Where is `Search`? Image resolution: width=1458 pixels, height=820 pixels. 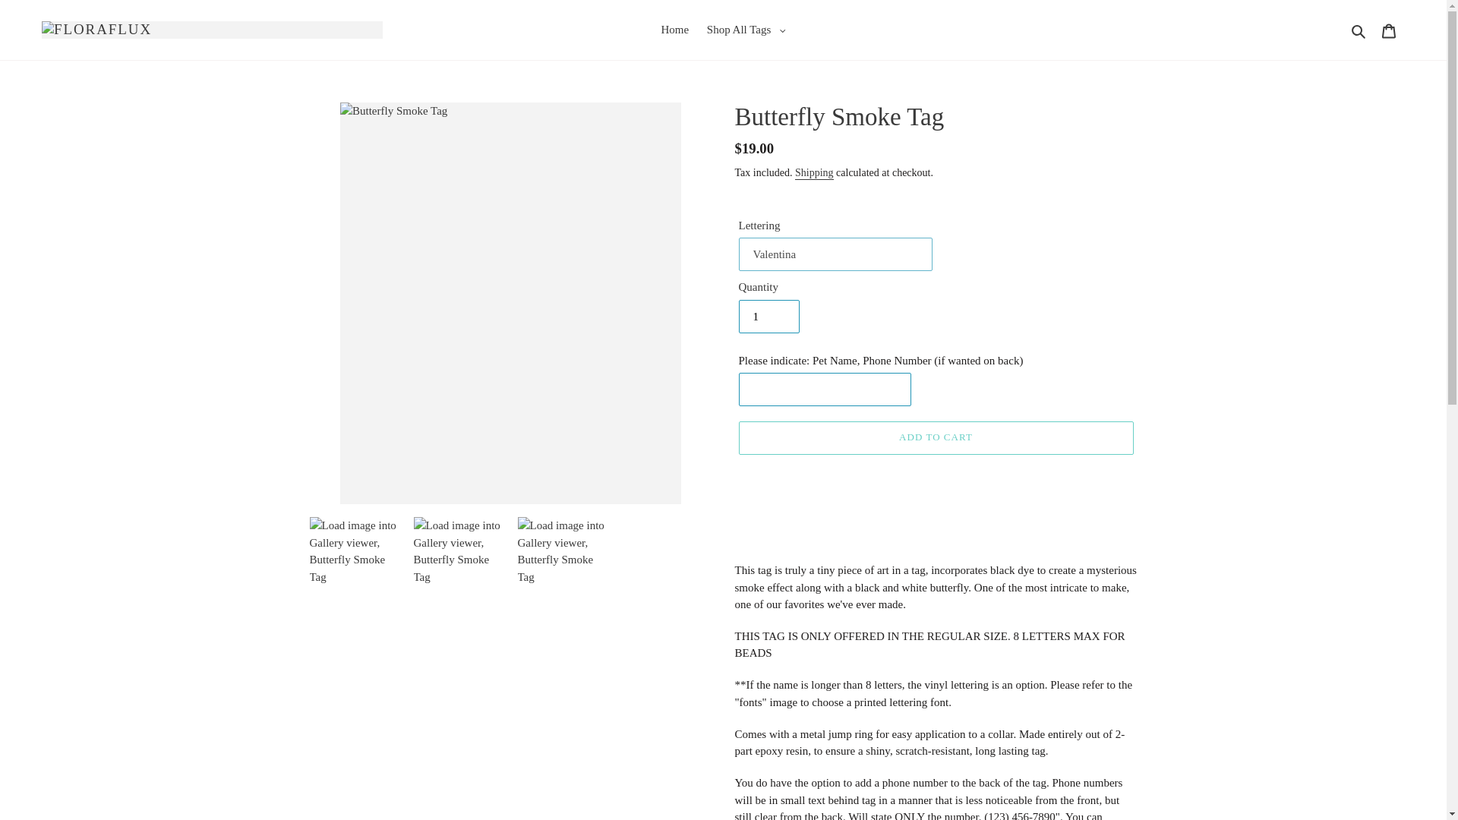 Search is located at coordinates (1359, 30).